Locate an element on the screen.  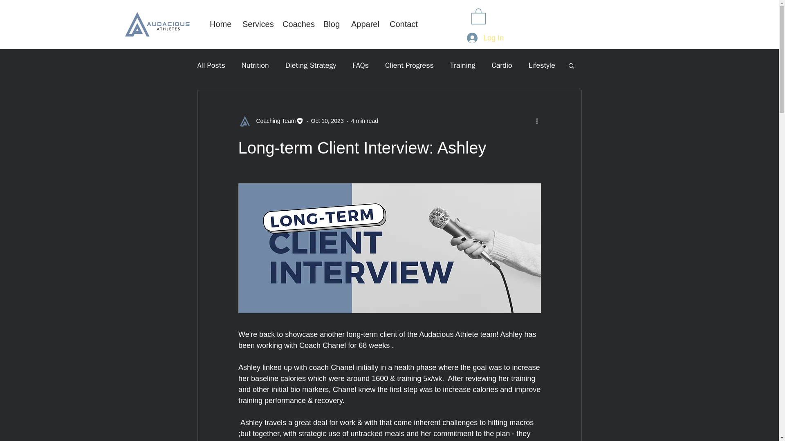
Oct 10, 2023 is located at coordinates (327, 121).